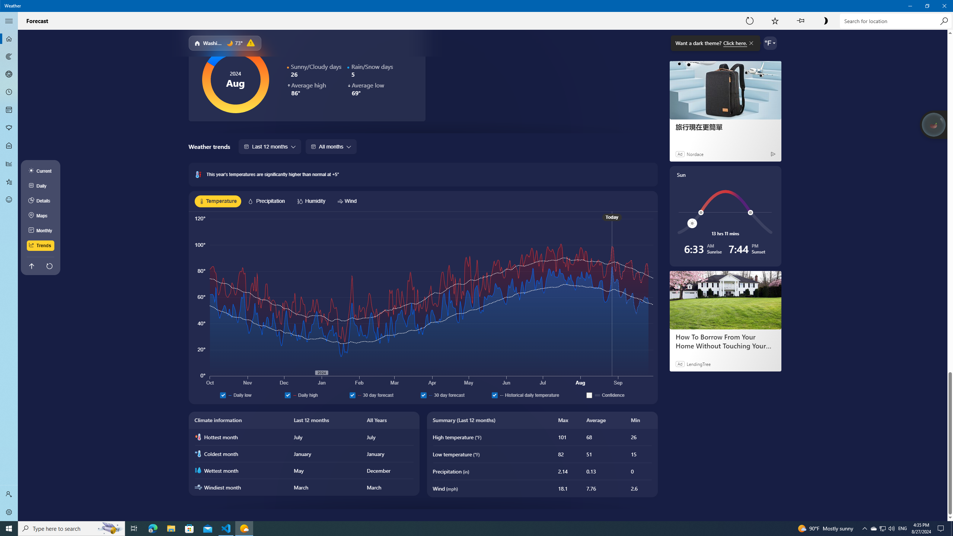 This screenshot has width=953, height=536. Describe the element at coordinates (134, 529) in the screenshot. I see `Hourly Forecast - Not Selected` at that location.